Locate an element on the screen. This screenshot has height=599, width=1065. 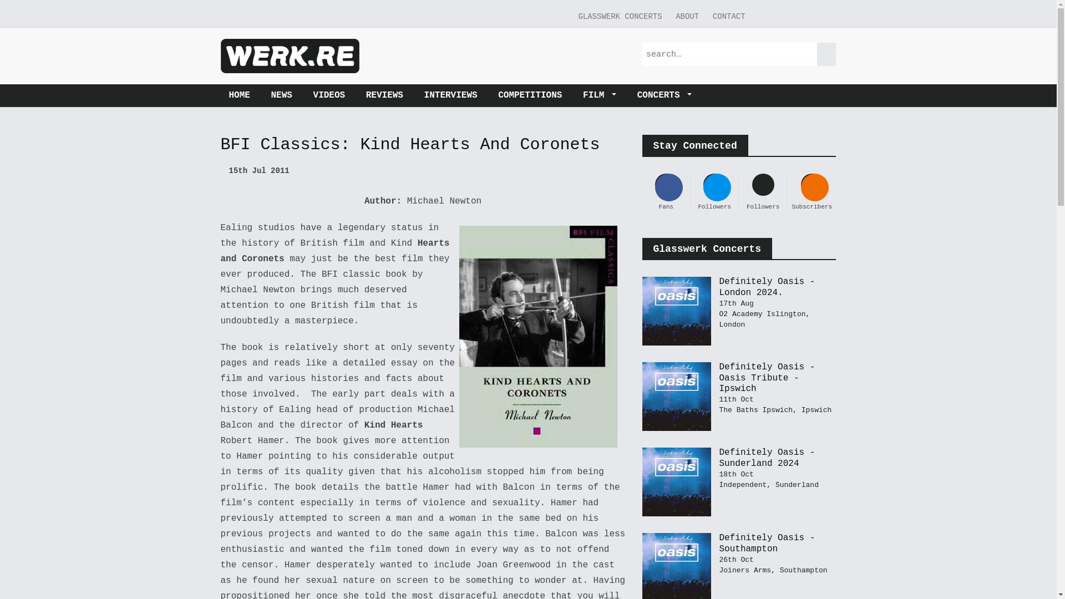
COMPETITIONS is located at coordinates (530, 95).